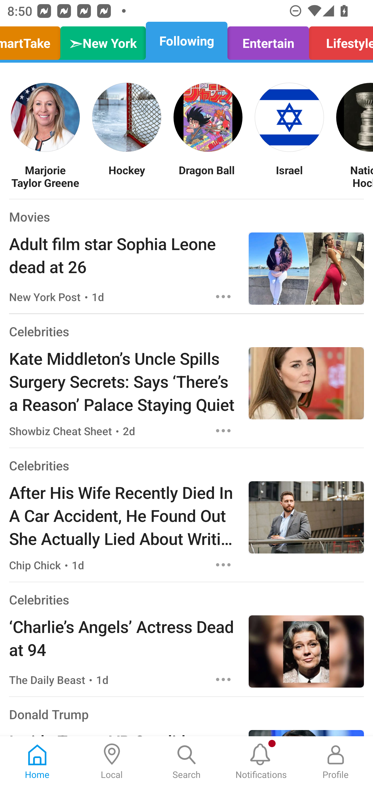  What do you see at coordinates (39, 331) in the screenshot?
I see `Celebrities` at bounding box center [39, 331].